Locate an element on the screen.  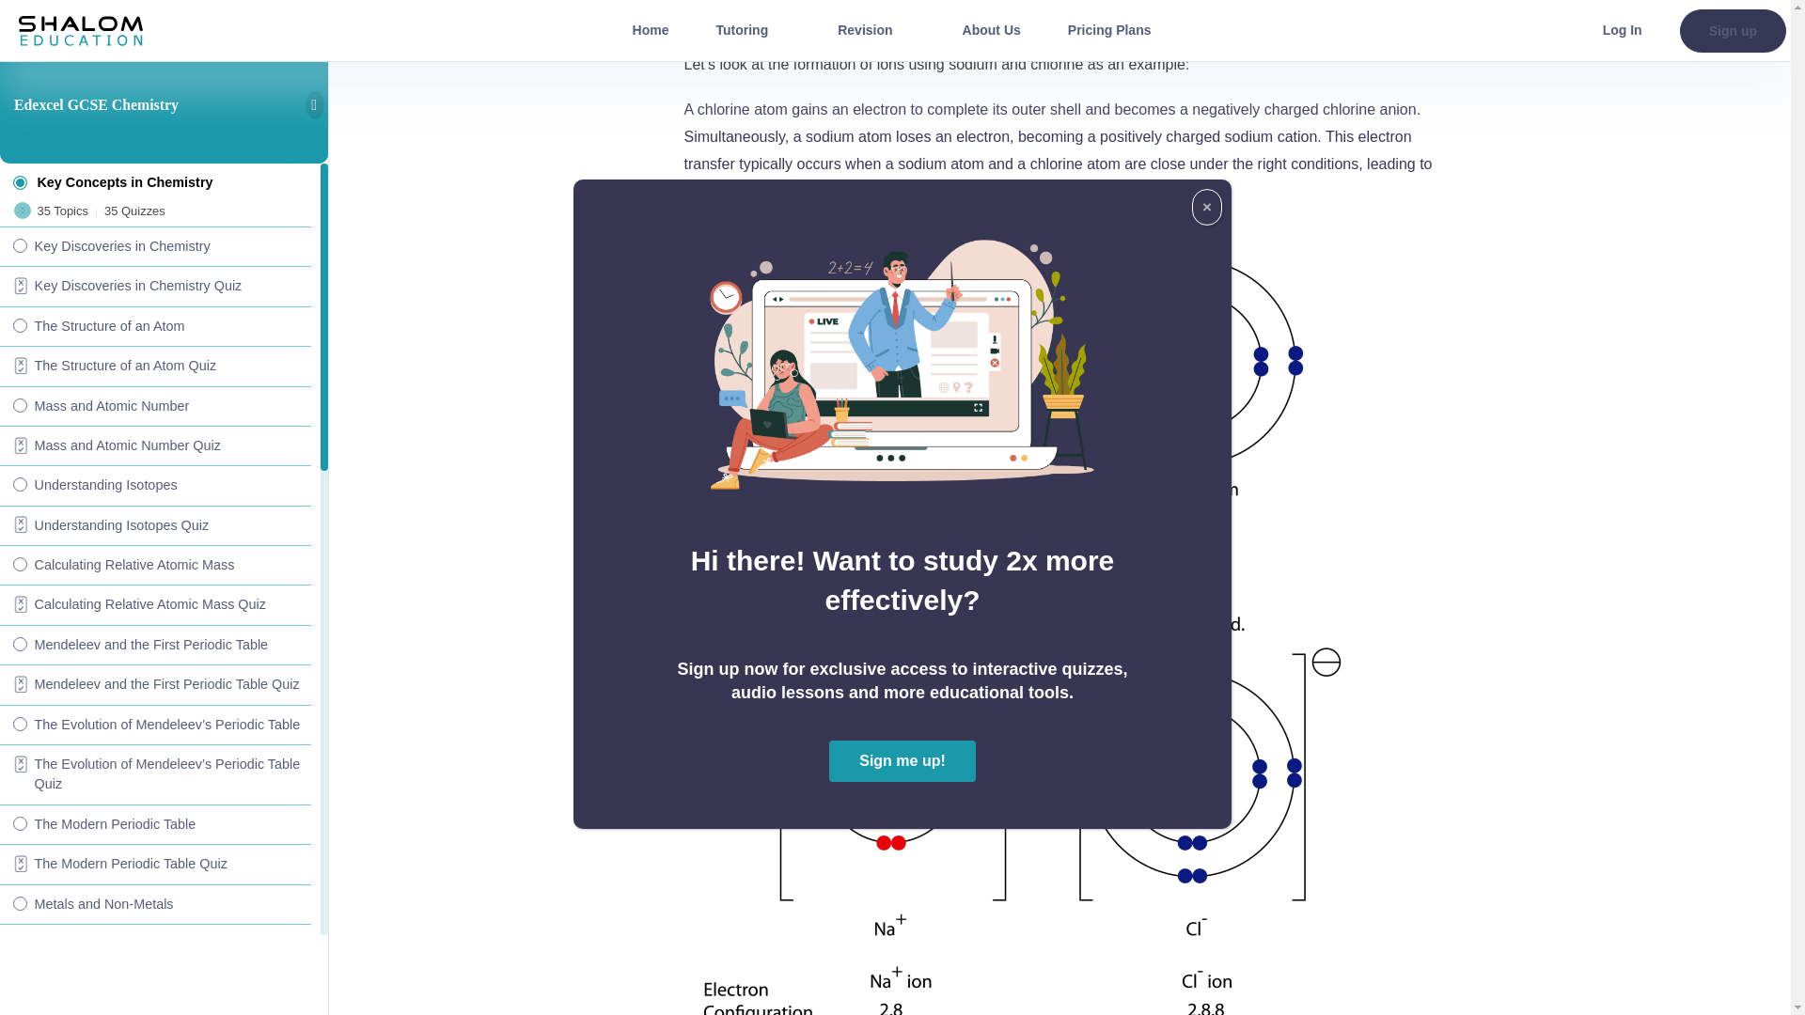
Understanding Ions Quiz is located at coordinates (155, 88).